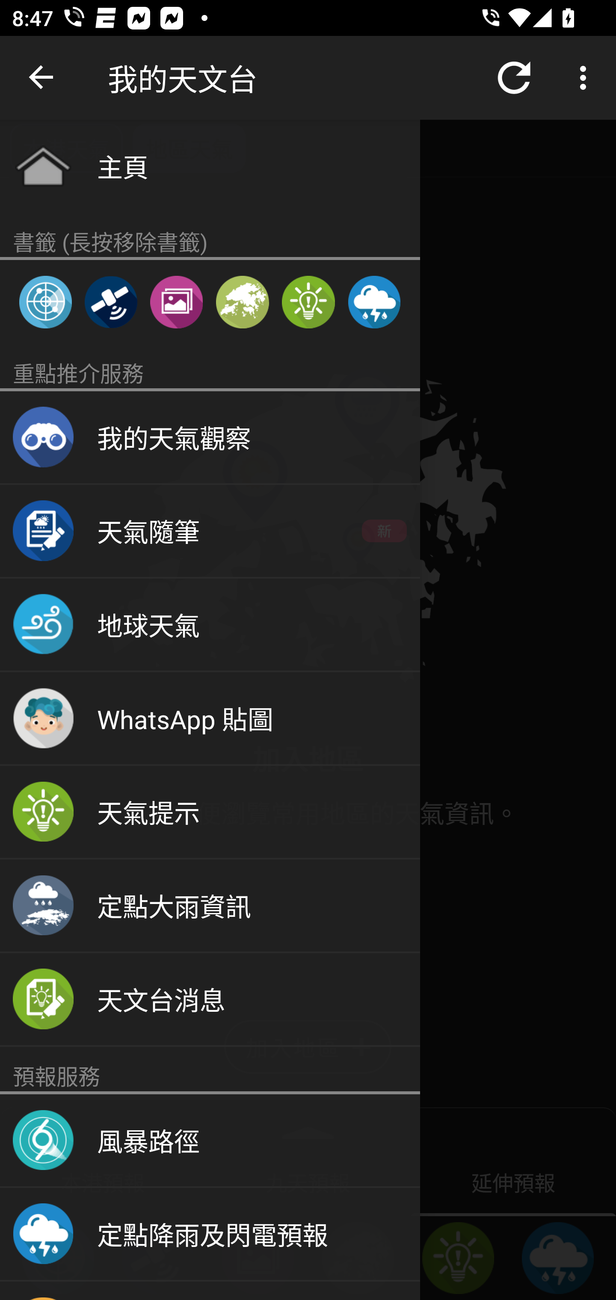  I want to click on 分區天氣, so click(242, 302).